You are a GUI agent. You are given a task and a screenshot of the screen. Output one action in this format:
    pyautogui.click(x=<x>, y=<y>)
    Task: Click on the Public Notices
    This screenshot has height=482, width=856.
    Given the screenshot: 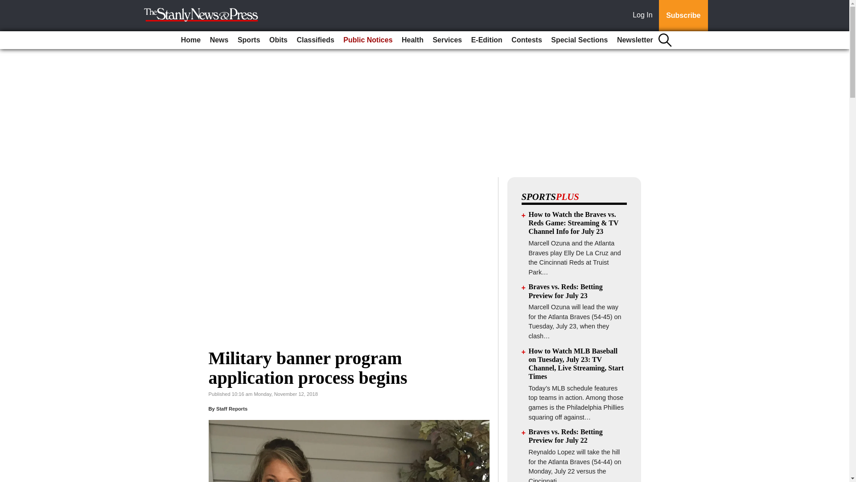 What is the action you would take?
    pyautogui.click(x=367, y=40)
    